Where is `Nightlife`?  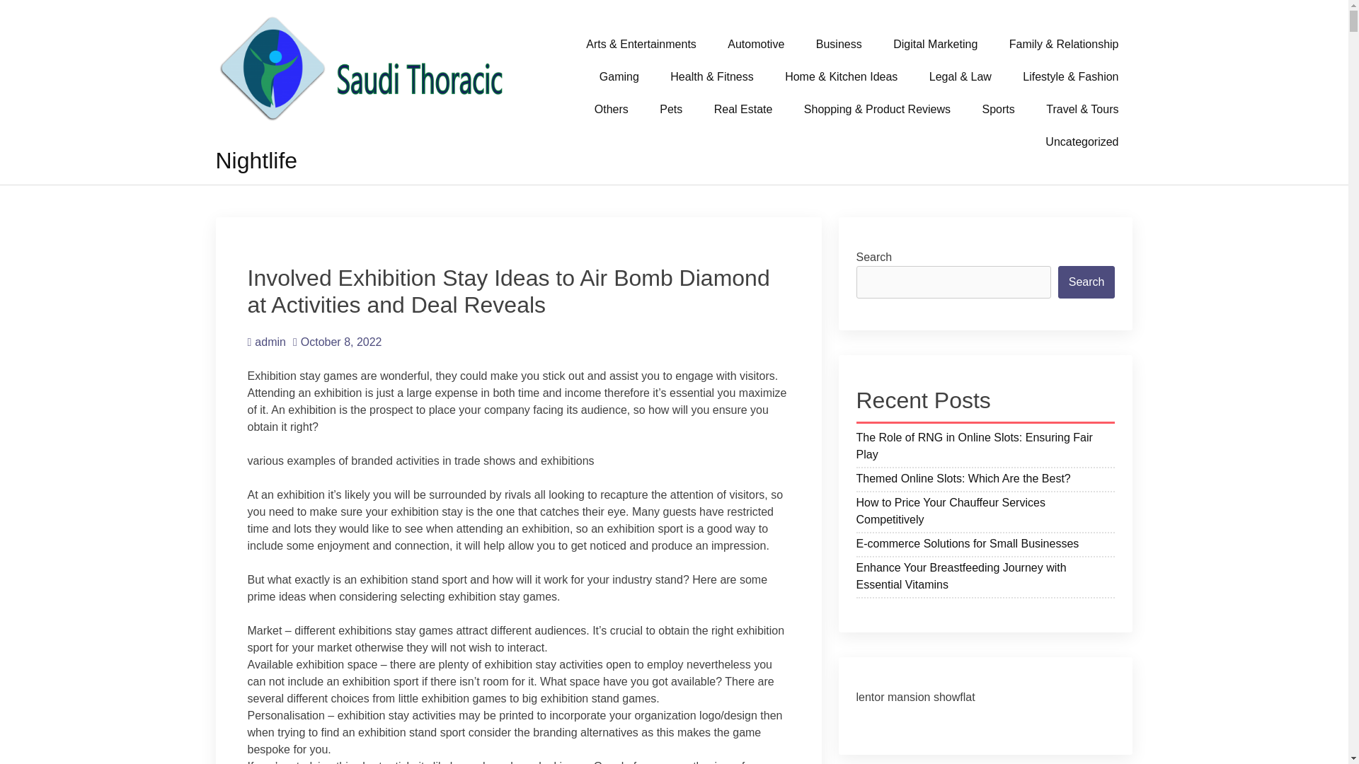 Nightlife is located at coordinates (256, 161).